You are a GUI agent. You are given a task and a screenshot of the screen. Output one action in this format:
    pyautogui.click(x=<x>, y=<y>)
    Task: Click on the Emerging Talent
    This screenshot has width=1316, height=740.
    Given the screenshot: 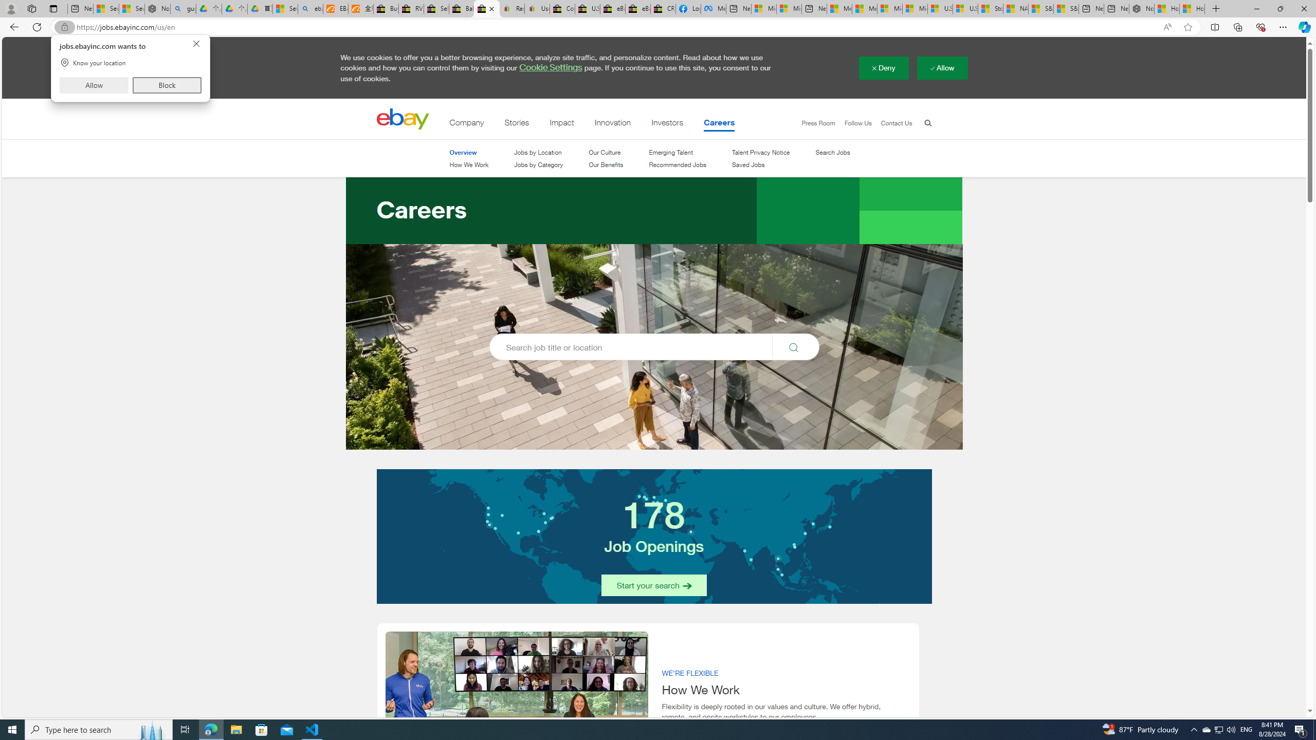 What is the action you would take?
    pyautogui.click(x=678, y=152)
    